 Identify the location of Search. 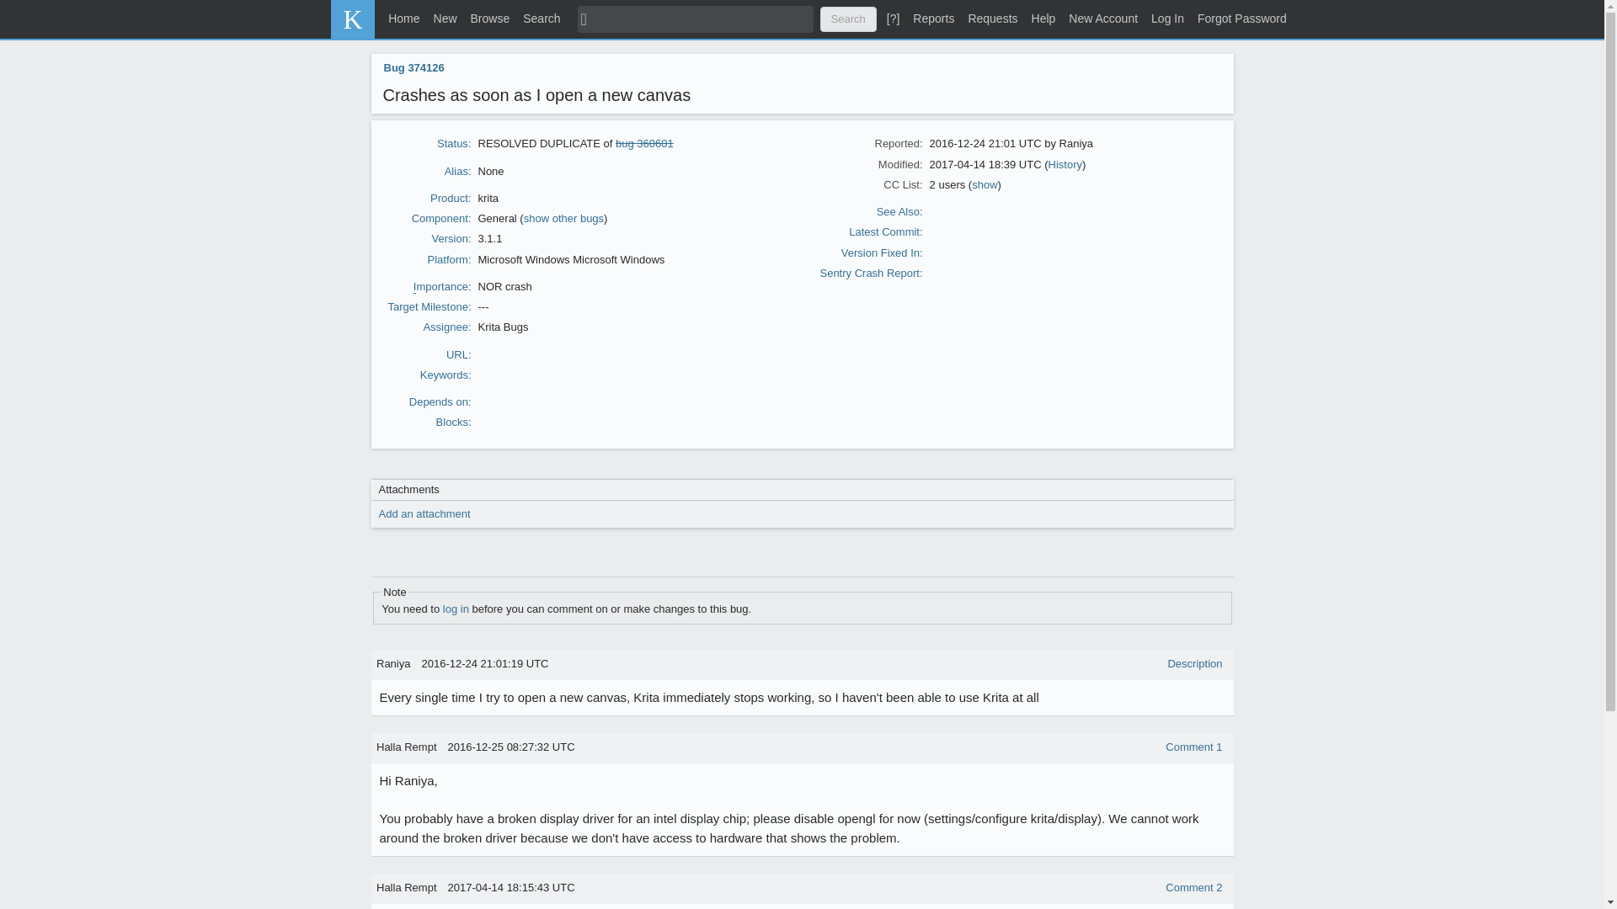
(541, 19).